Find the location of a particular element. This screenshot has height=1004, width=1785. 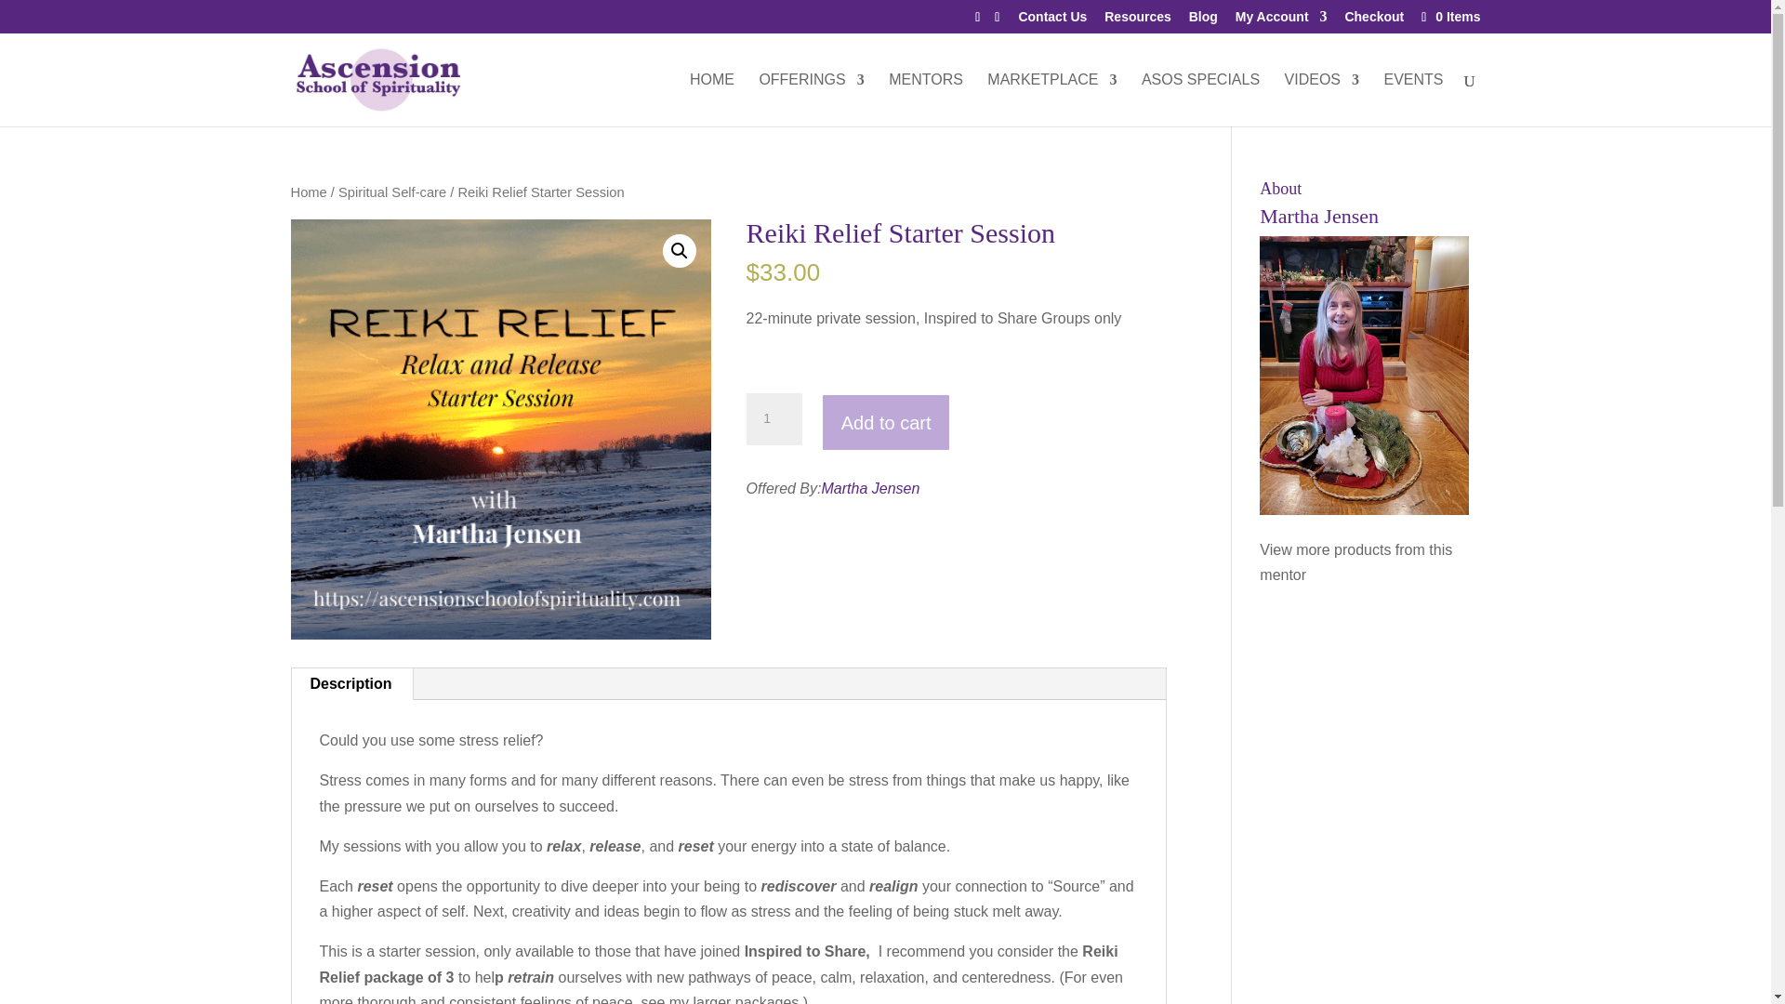

Martha Jensen is located at coordinates (1355, 562).